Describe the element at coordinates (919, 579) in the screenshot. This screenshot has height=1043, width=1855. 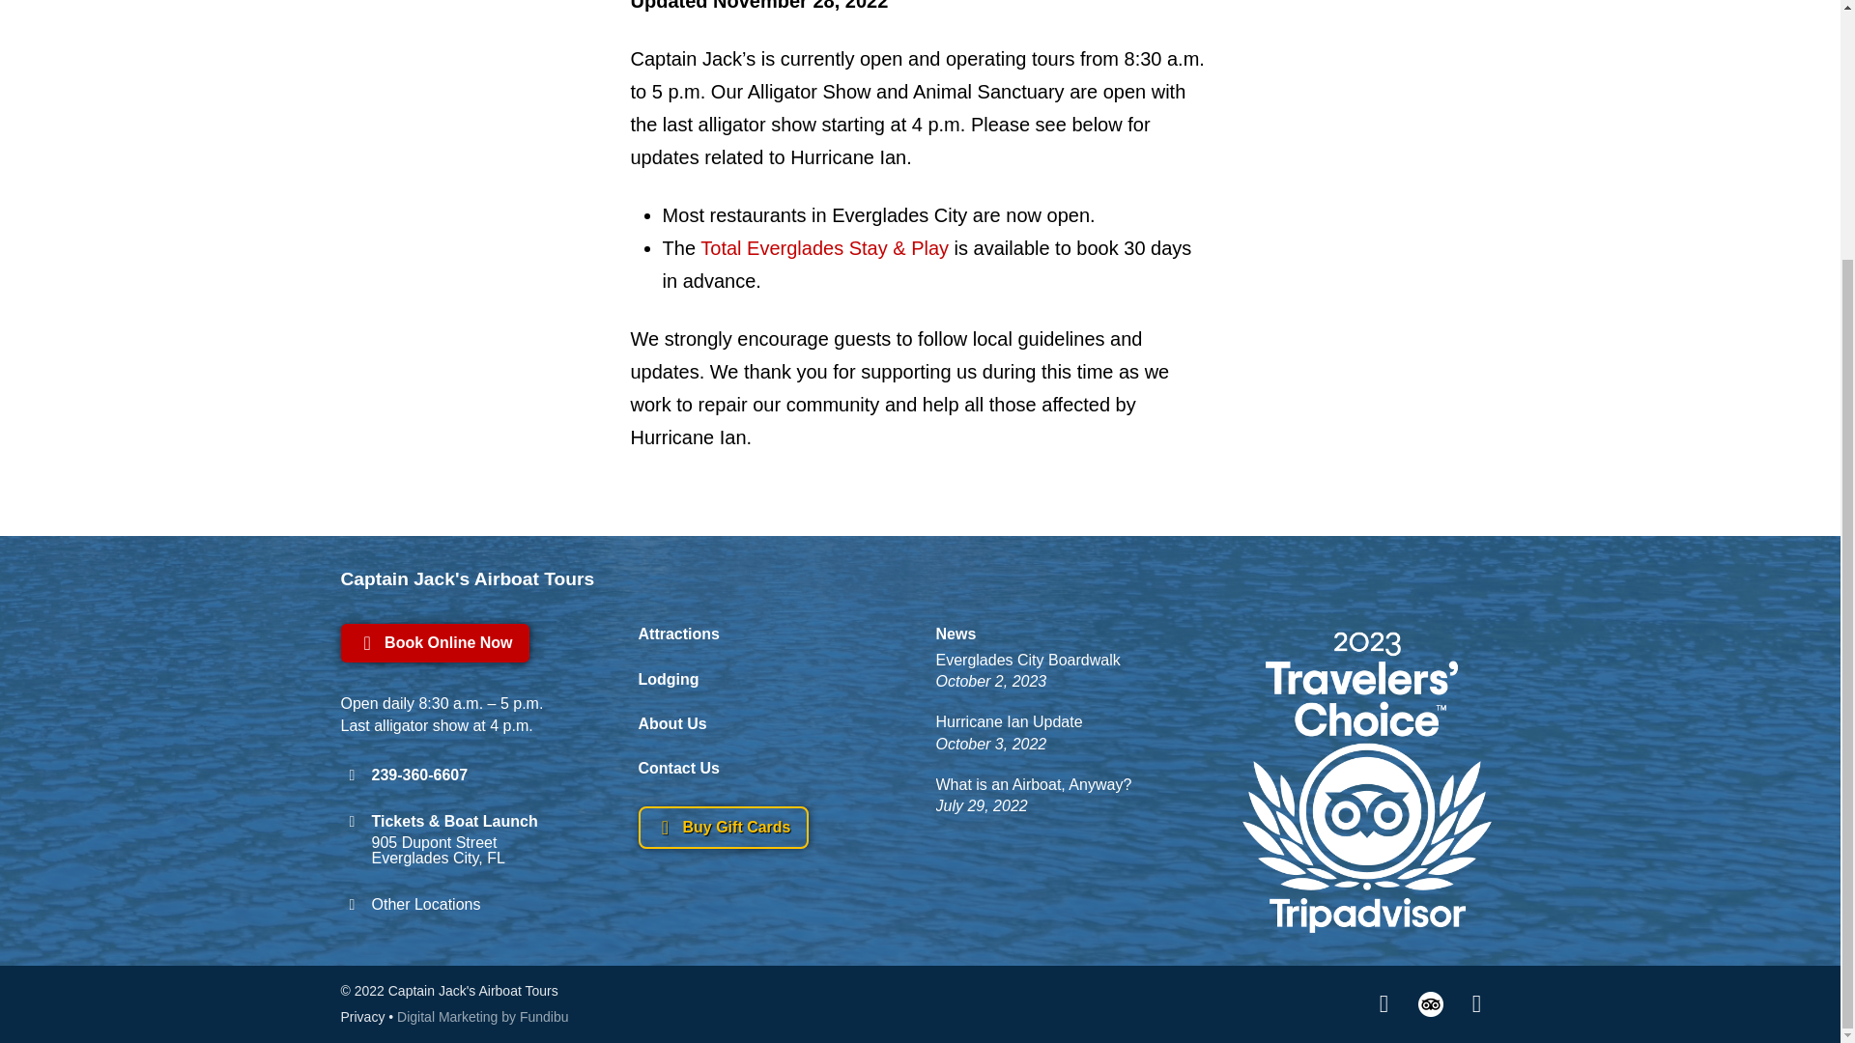
I see `Captain Jack's Airboat Tours` at that location.